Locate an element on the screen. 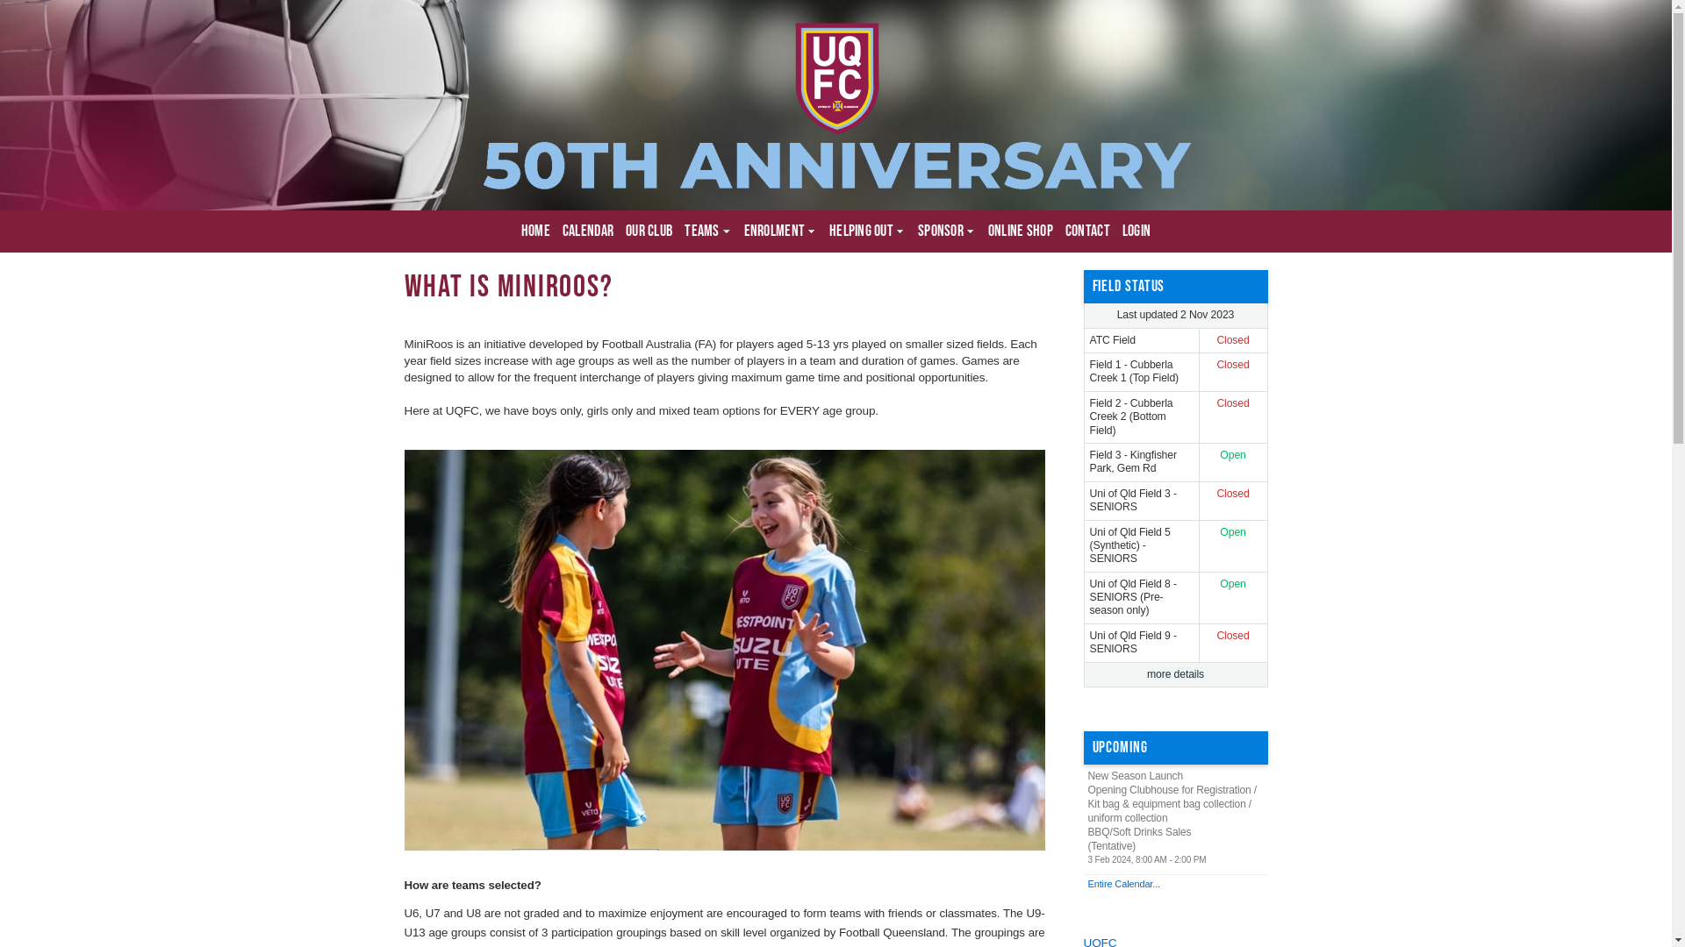 The image size is (1685, 947). OUR CLUB is located at coordinates (649, 231).